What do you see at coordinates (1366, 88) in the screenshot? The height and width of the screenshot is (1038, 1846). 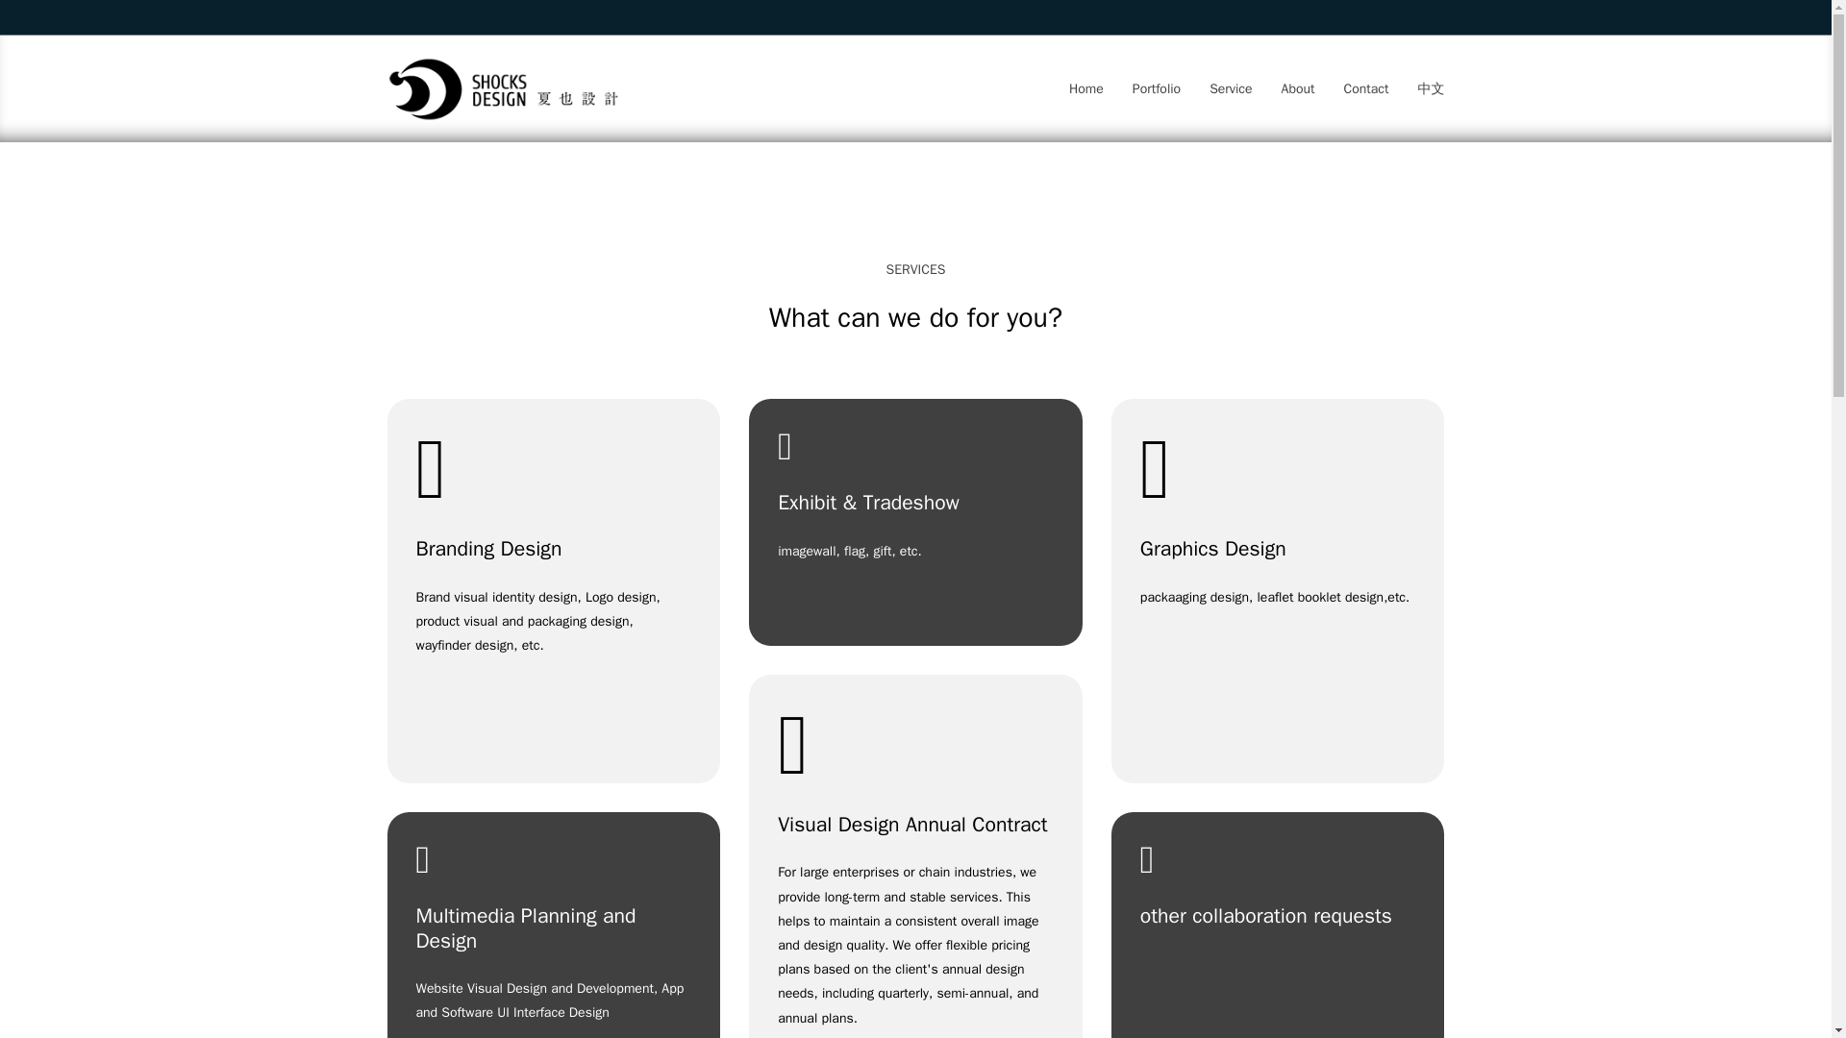 I see `Contact` at bounding box center [1366, 88].